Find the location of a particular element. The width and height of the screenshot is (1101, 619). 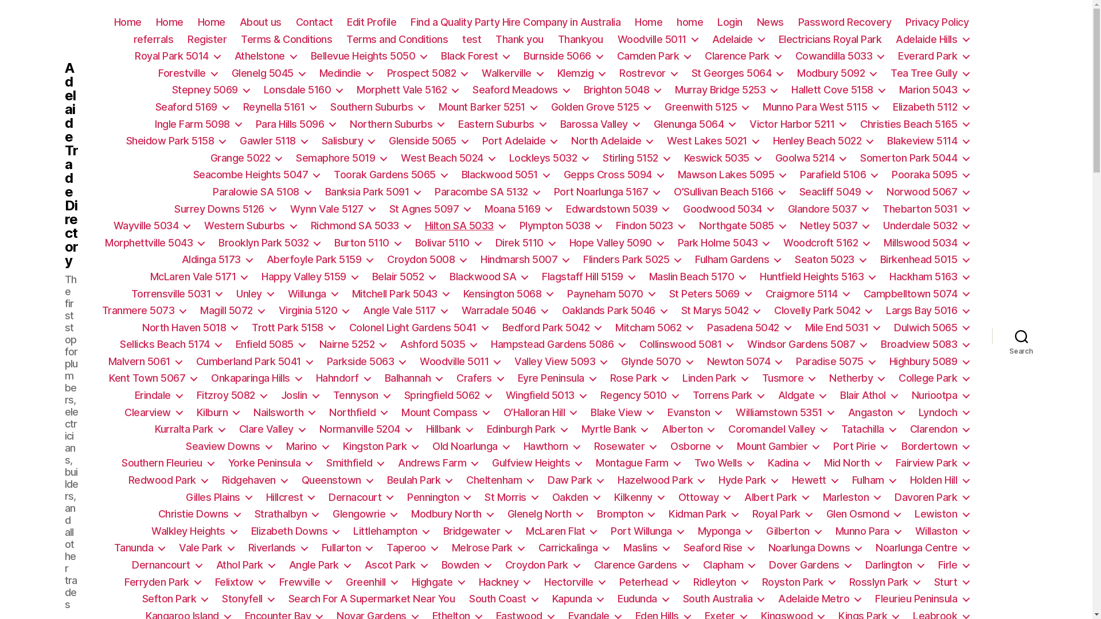

Hazelwood Park is located at coordinates (661, 480).